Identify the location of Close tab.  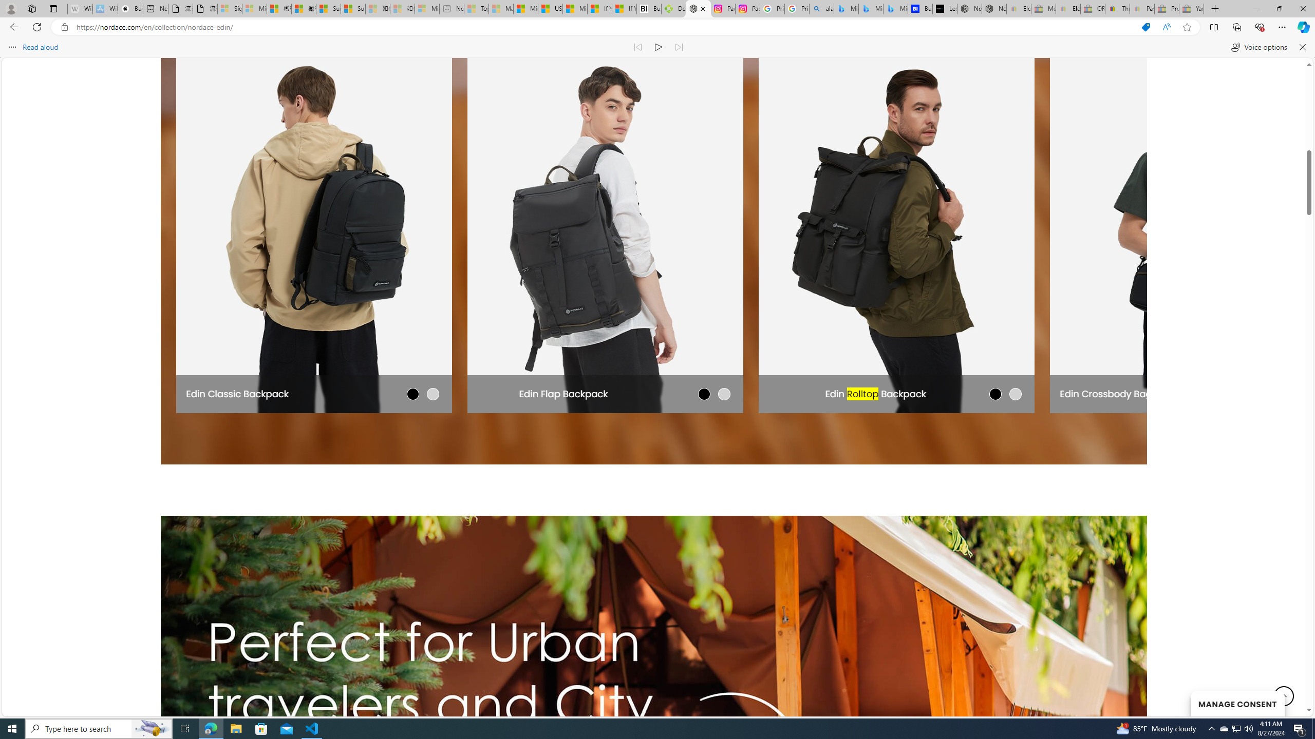
(703, 8).